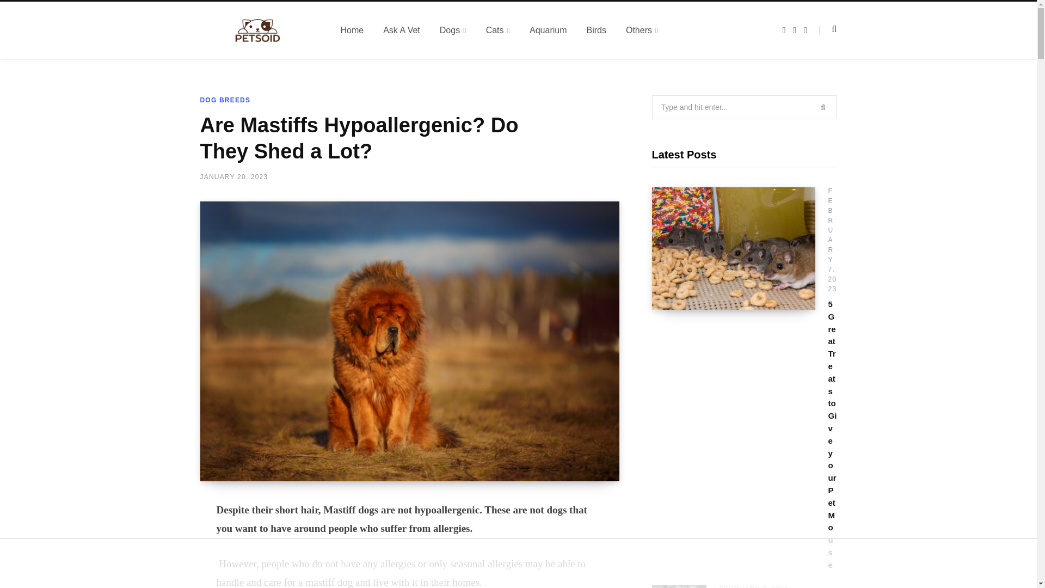  I want to click on Petsoid, so click(257, 30).